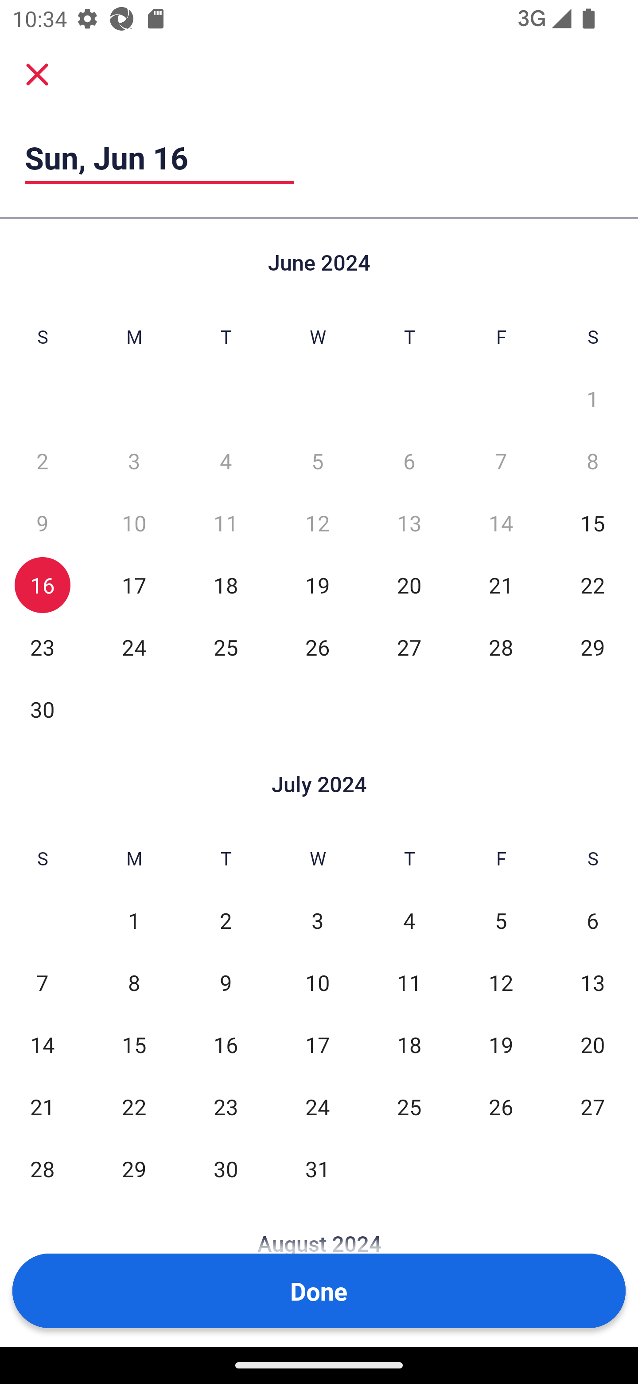 This screenshot has height=1384, width=638. What do you see at coordinates (501, 647) in the screenshot?
I see `28 Fri, Jun 28, Not Selected` at bounding box center [501, 647].